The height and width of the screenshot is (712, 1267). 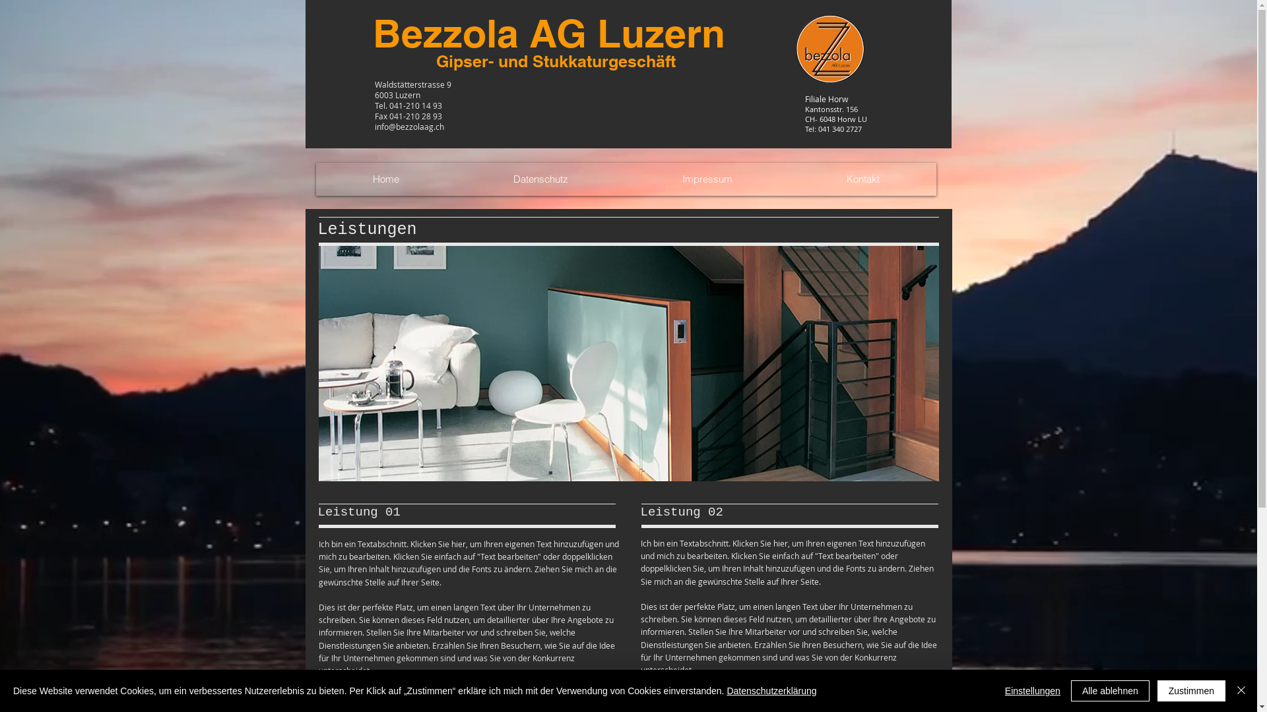 I want to click on Alle ablehnen, so click(x=1110, y=691).